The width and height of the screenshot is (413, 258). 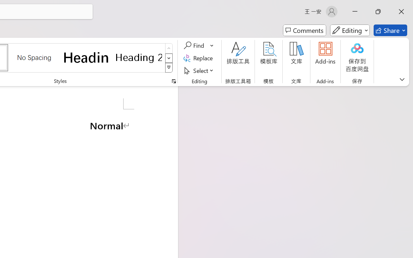 What do you see at coordinates (199, 58) in the screenshot?
I see `Replace...` at bounding box center [199, 58].